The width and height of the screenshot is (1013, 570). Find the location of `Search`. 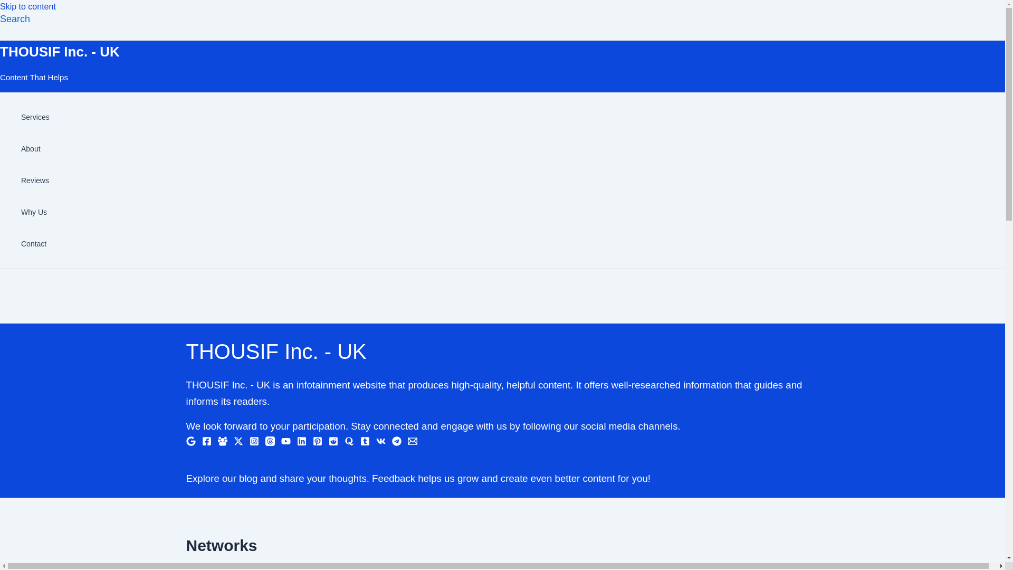

Search is located at coordinates (15, 19).